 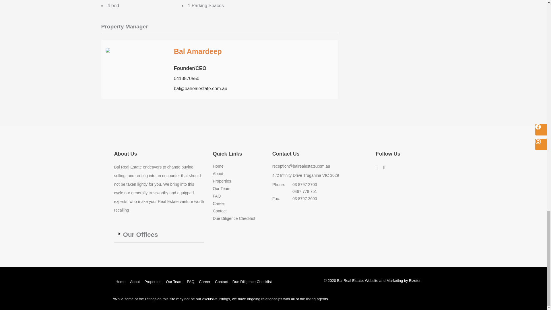 What do you see at coordinates (238, 174) in the screenshot?
I see `About` at bounding box center [238, 174].